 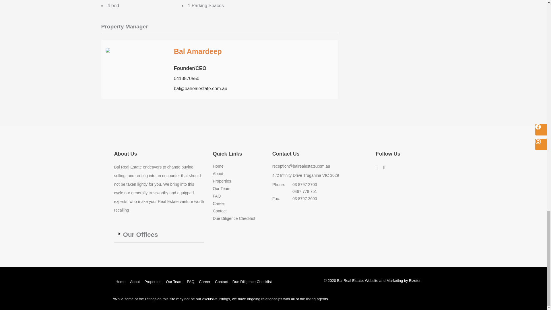 What do you see at coordinates (238, 174) in the screenshot?
I see `About` at bounding box center [238, 174].